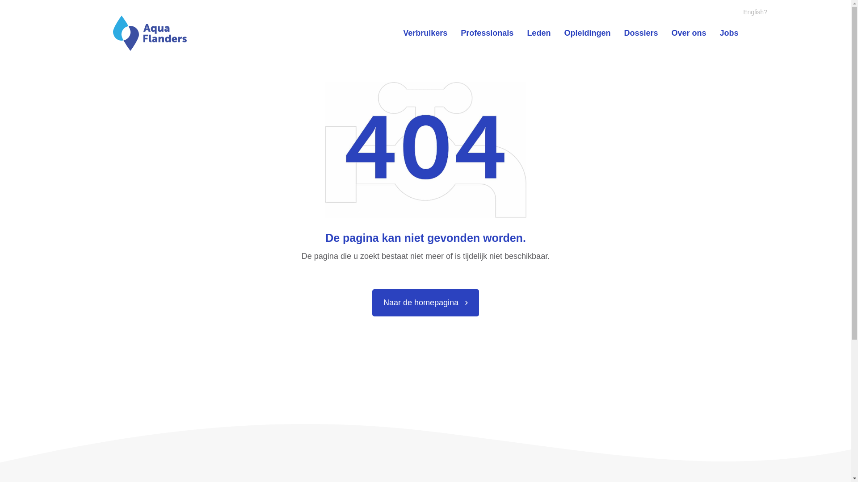 The image size is (858, 482). I want to click on Leden, so click(539, 33).